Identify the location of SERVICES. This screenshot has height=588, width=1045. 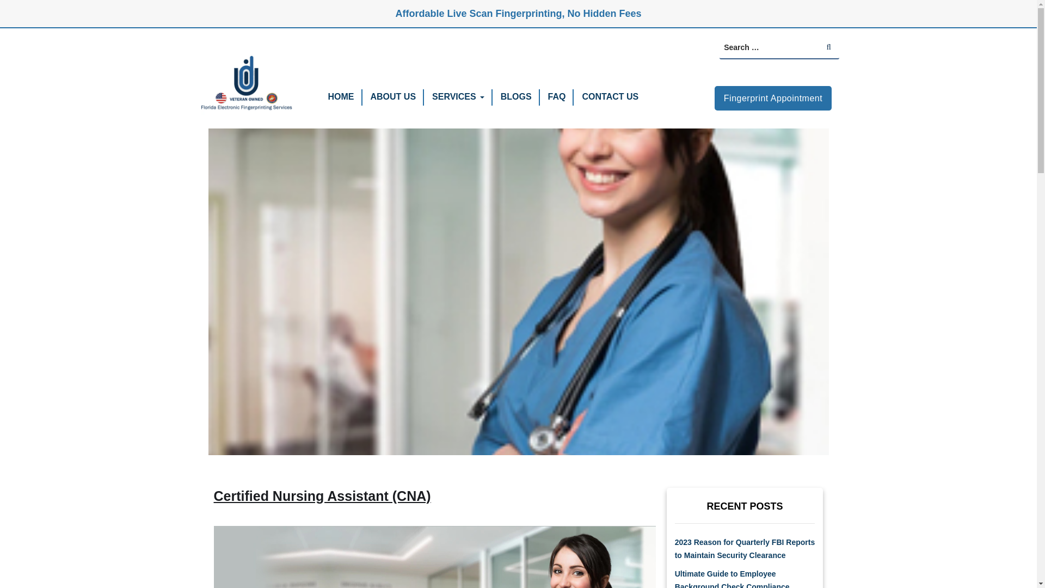
(454, 96).